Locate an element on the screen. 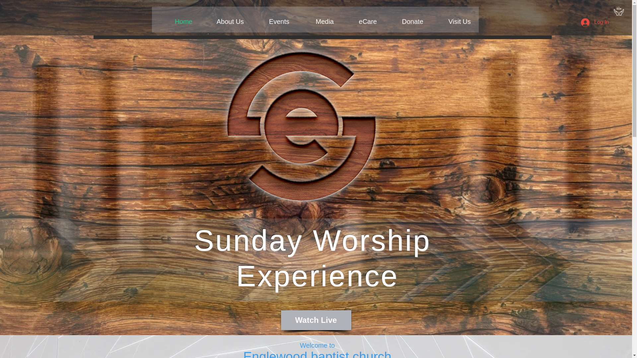 The height and width of the screenshot is (358, 637). Log In is located at coordinates (595, 22).